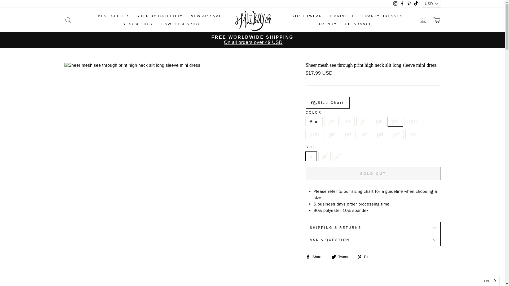 This screenshot has width=509, height=286. Describe the element at coordinates (367, 256) in the screenshot. I see `Pin on Pinterest` at that location.